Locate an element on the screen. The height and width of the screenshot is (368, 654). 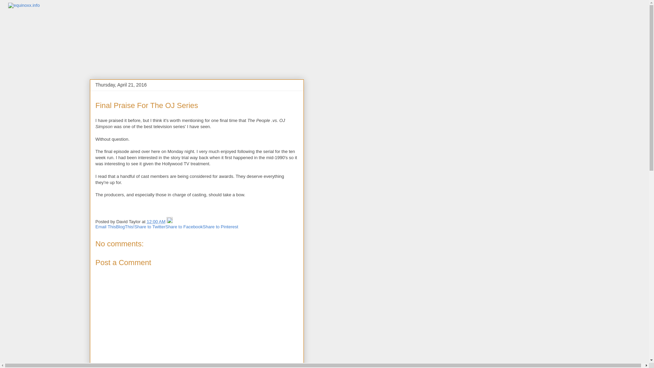
Email This is located at coordinates (106, 226).